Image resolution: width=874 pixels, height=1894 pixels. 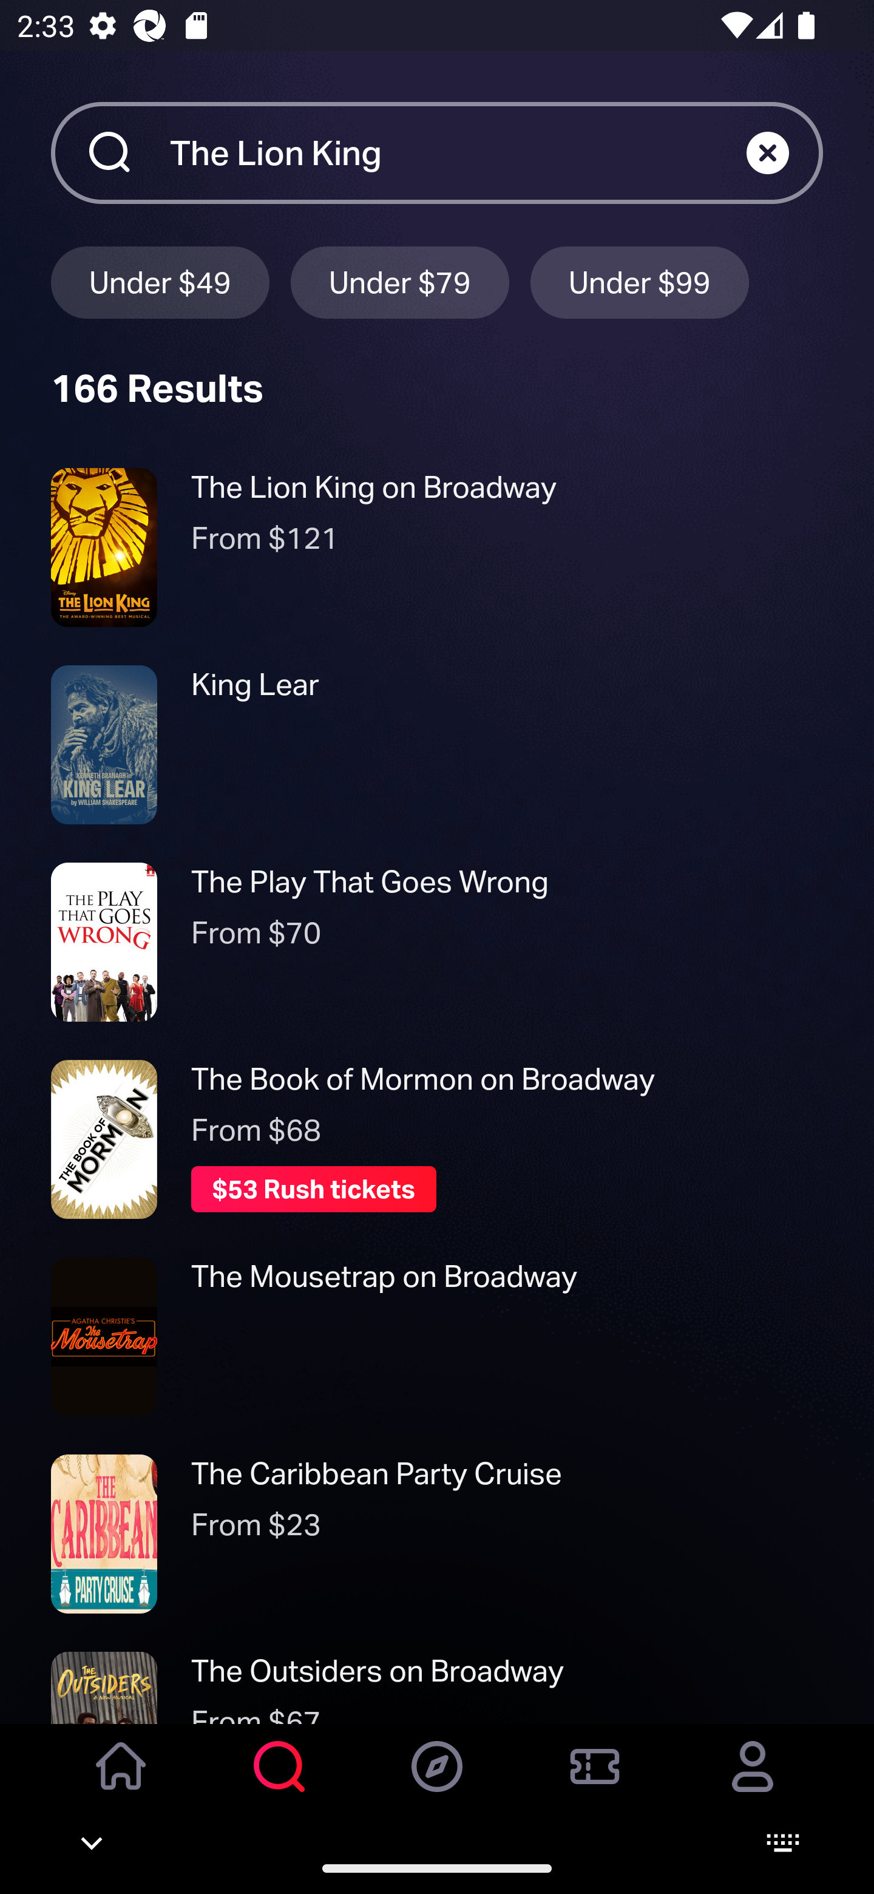 What do you see at coordinates (753, 1783) in the screenshot?
I see `Account` at bounding box center [753, 1783].